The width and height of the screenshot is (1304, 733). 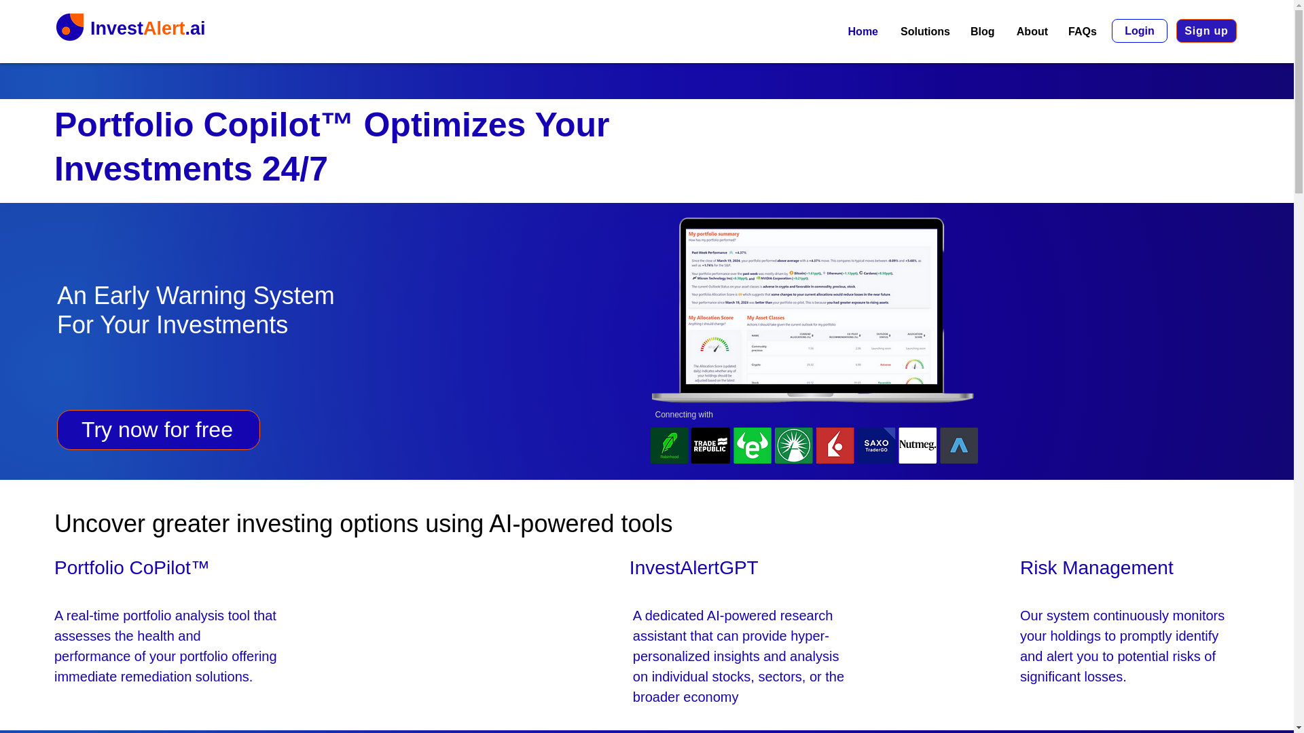 What do you see at coordinates (861, 31) in the screenshot?
I see `Home` at bounding box center [861, 31].